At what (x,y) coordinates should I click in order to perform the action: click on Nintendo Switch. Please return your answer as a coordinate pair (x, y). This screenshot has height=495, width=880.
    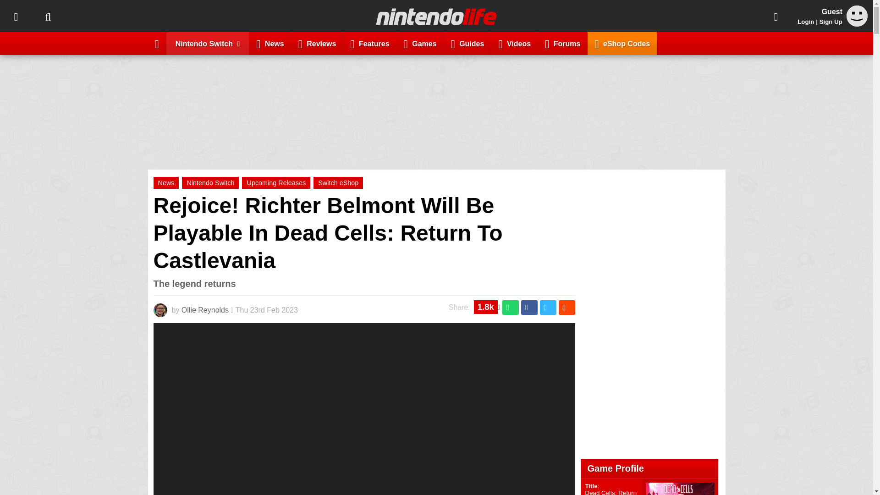
    Looking at the image, I should click on (210, 182).